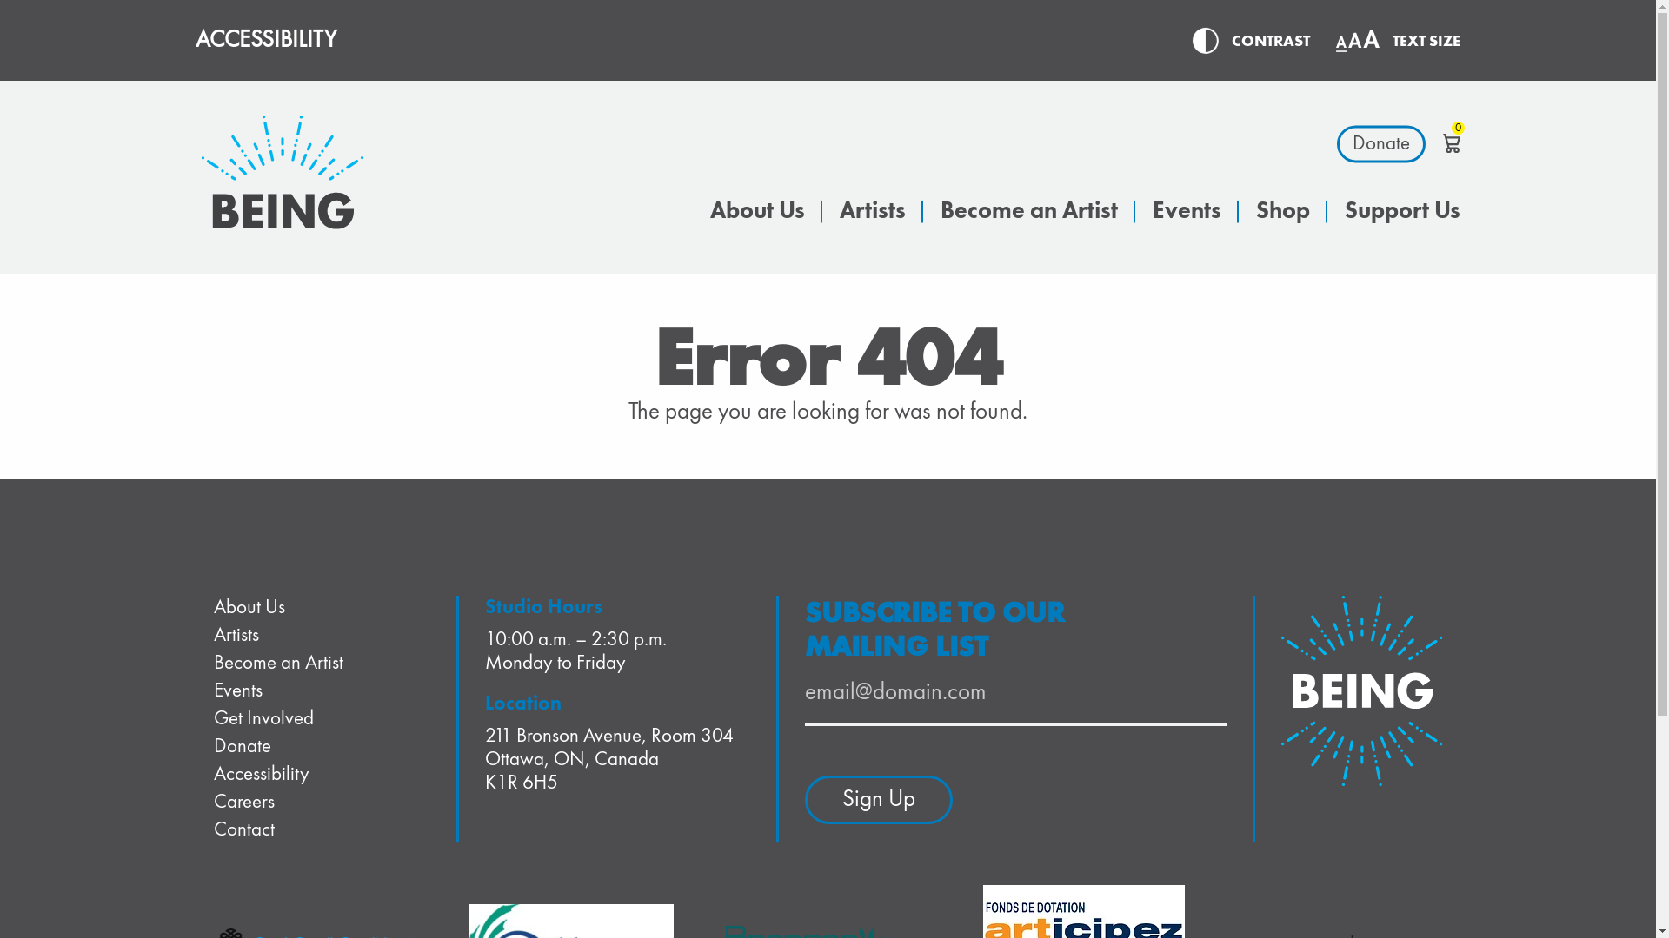  What do you see at coordinates (1283, 212) in the screenshot?
I see `Shop` at bounding box center [1283, 212].